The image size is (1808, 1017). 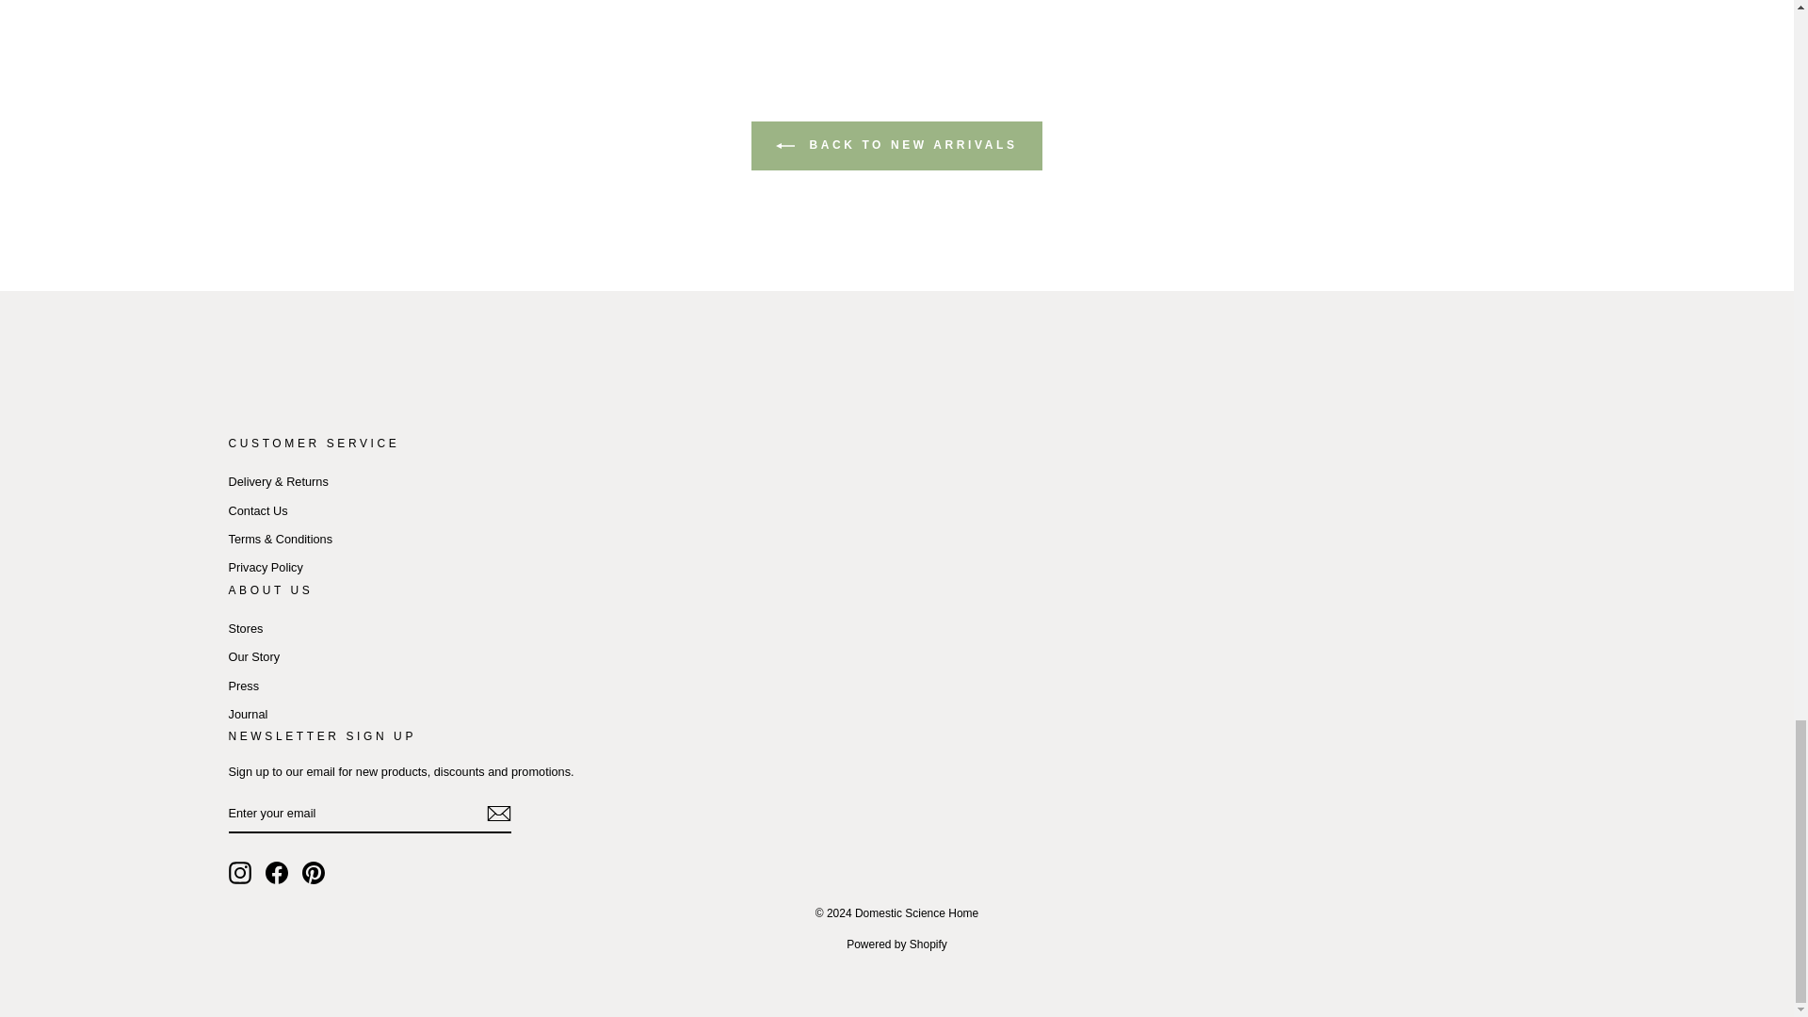 I want to click on Domestic Science Home on Pinterest, so click(x=313, y=872).